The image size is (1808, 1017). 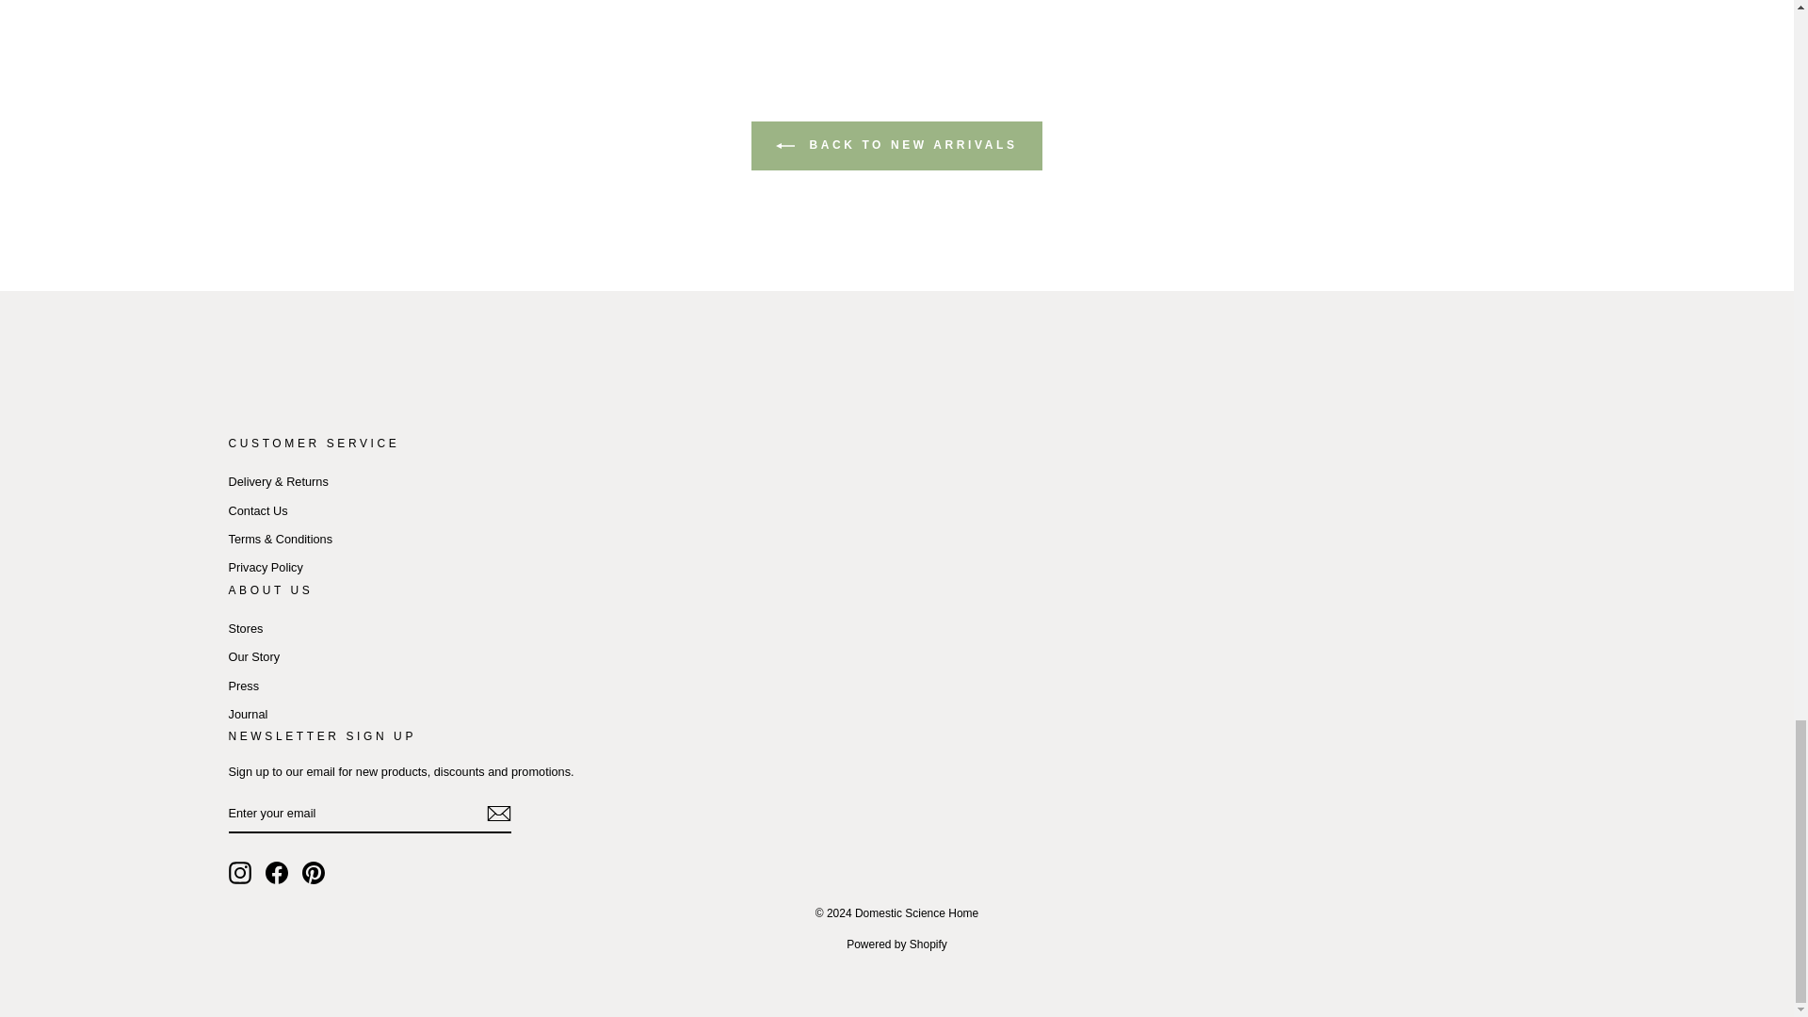 I want to click on Domestic Science Home on Pinterest, so click(x=313, y=872).